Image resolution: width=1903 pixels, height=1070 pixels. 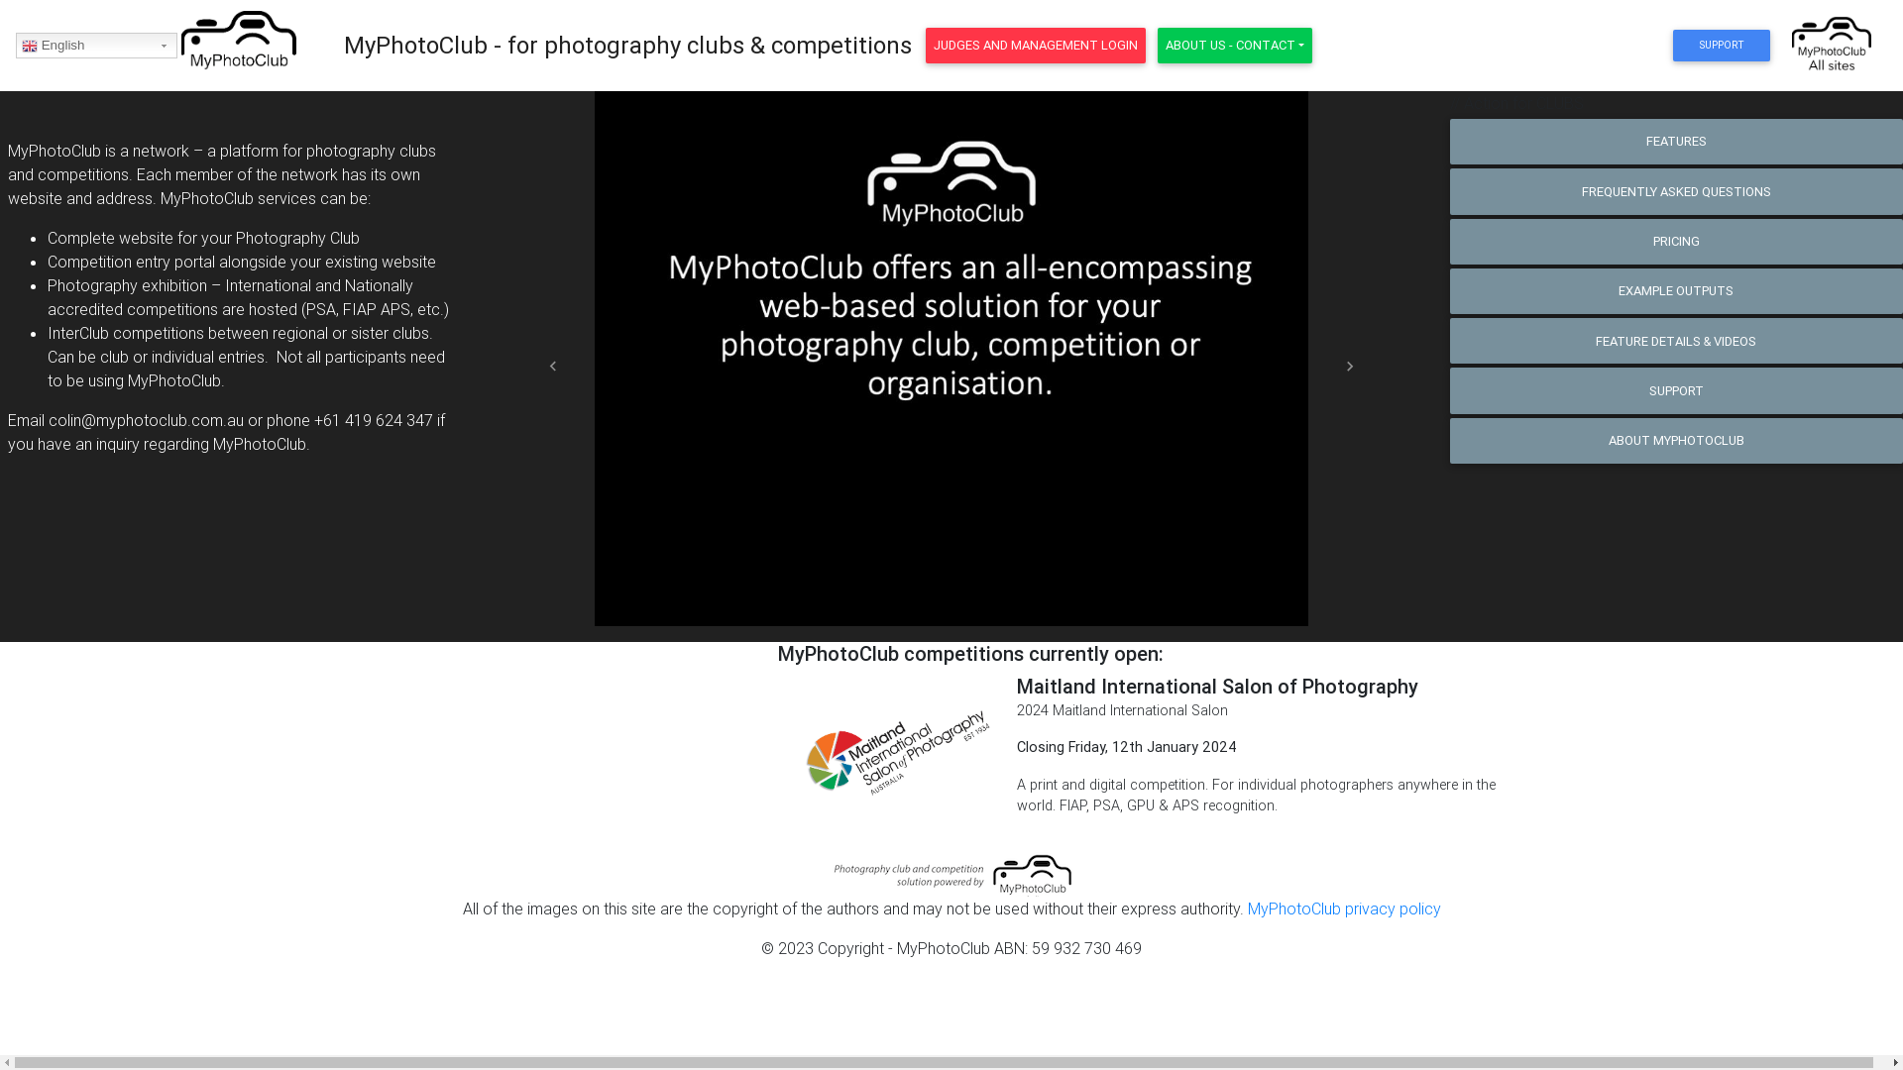 I want to click on MyPhotoClub - for photography clubs & competitions, so click(x=628, y=46).